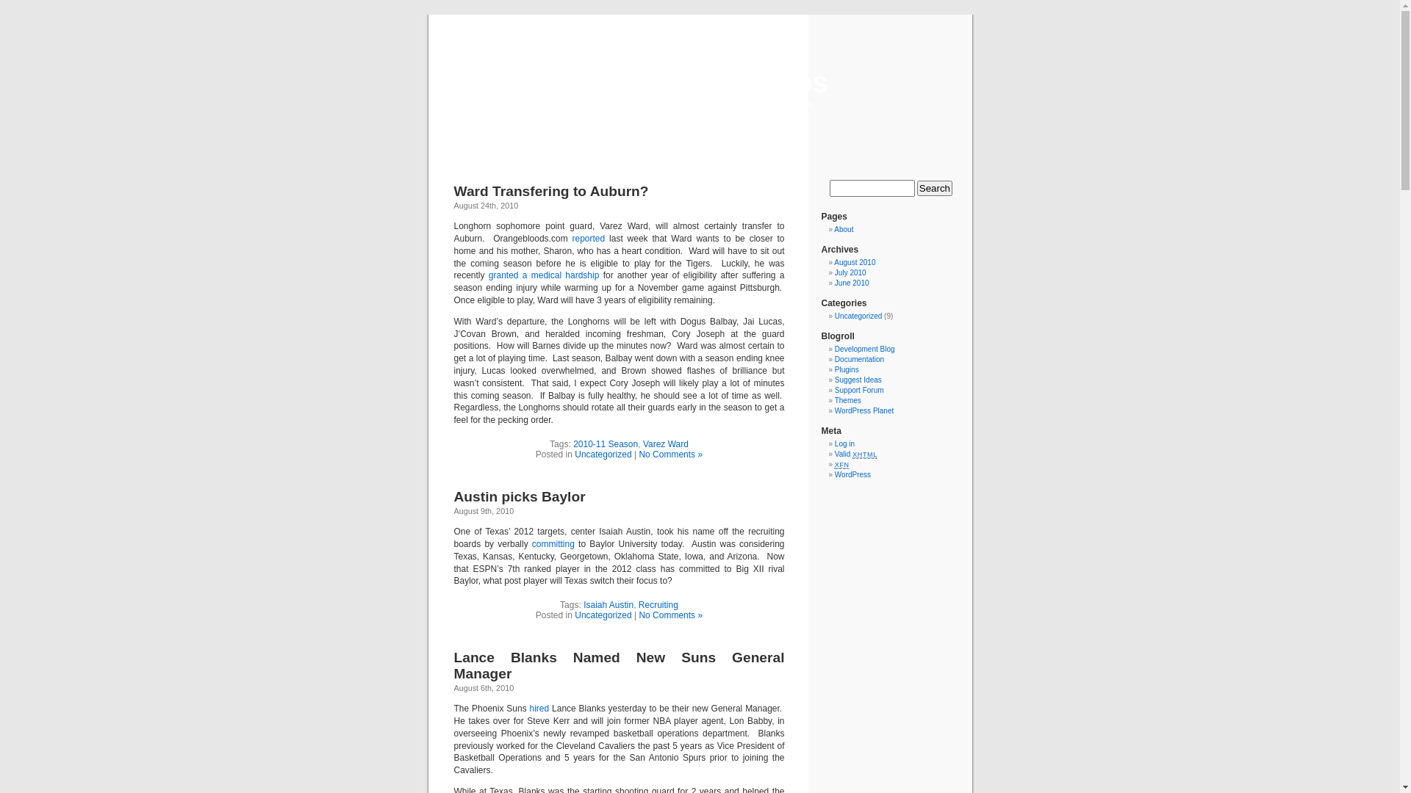 The image size is (1411, 793). Describe the element at coordinates (603, 615) in the screenshot. I see `Uncategorized` at that location.